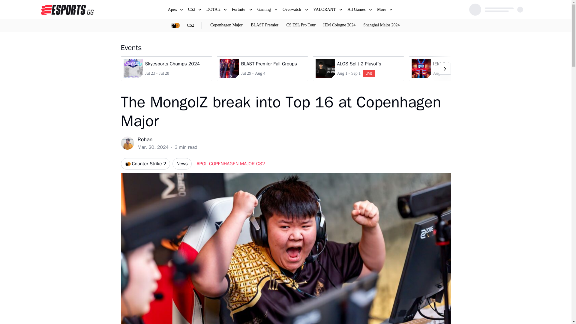 The height and width of the screenshot is (324, 576). I want to click on Gaming, so click(265, 10).